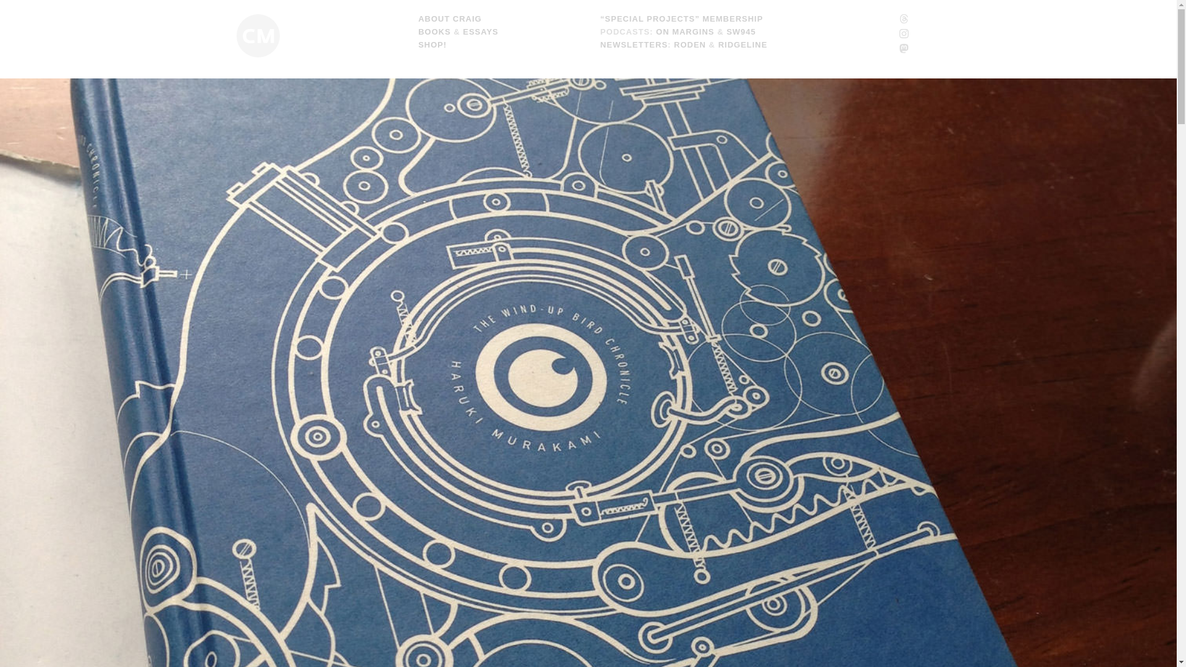 The width and height of the screenshot is (1186, 667). What do you see at coordinates (685, 31) in the screenshot?
I see `ON MARGINS` at bounding box center [685, 31].